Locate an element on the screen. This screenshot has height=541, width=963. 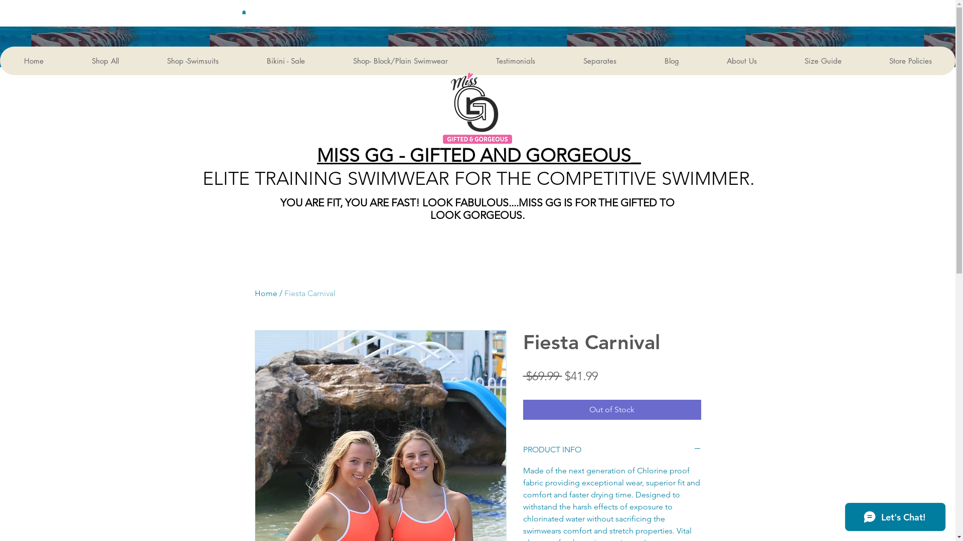
Home is located at coordinates (34, 61).